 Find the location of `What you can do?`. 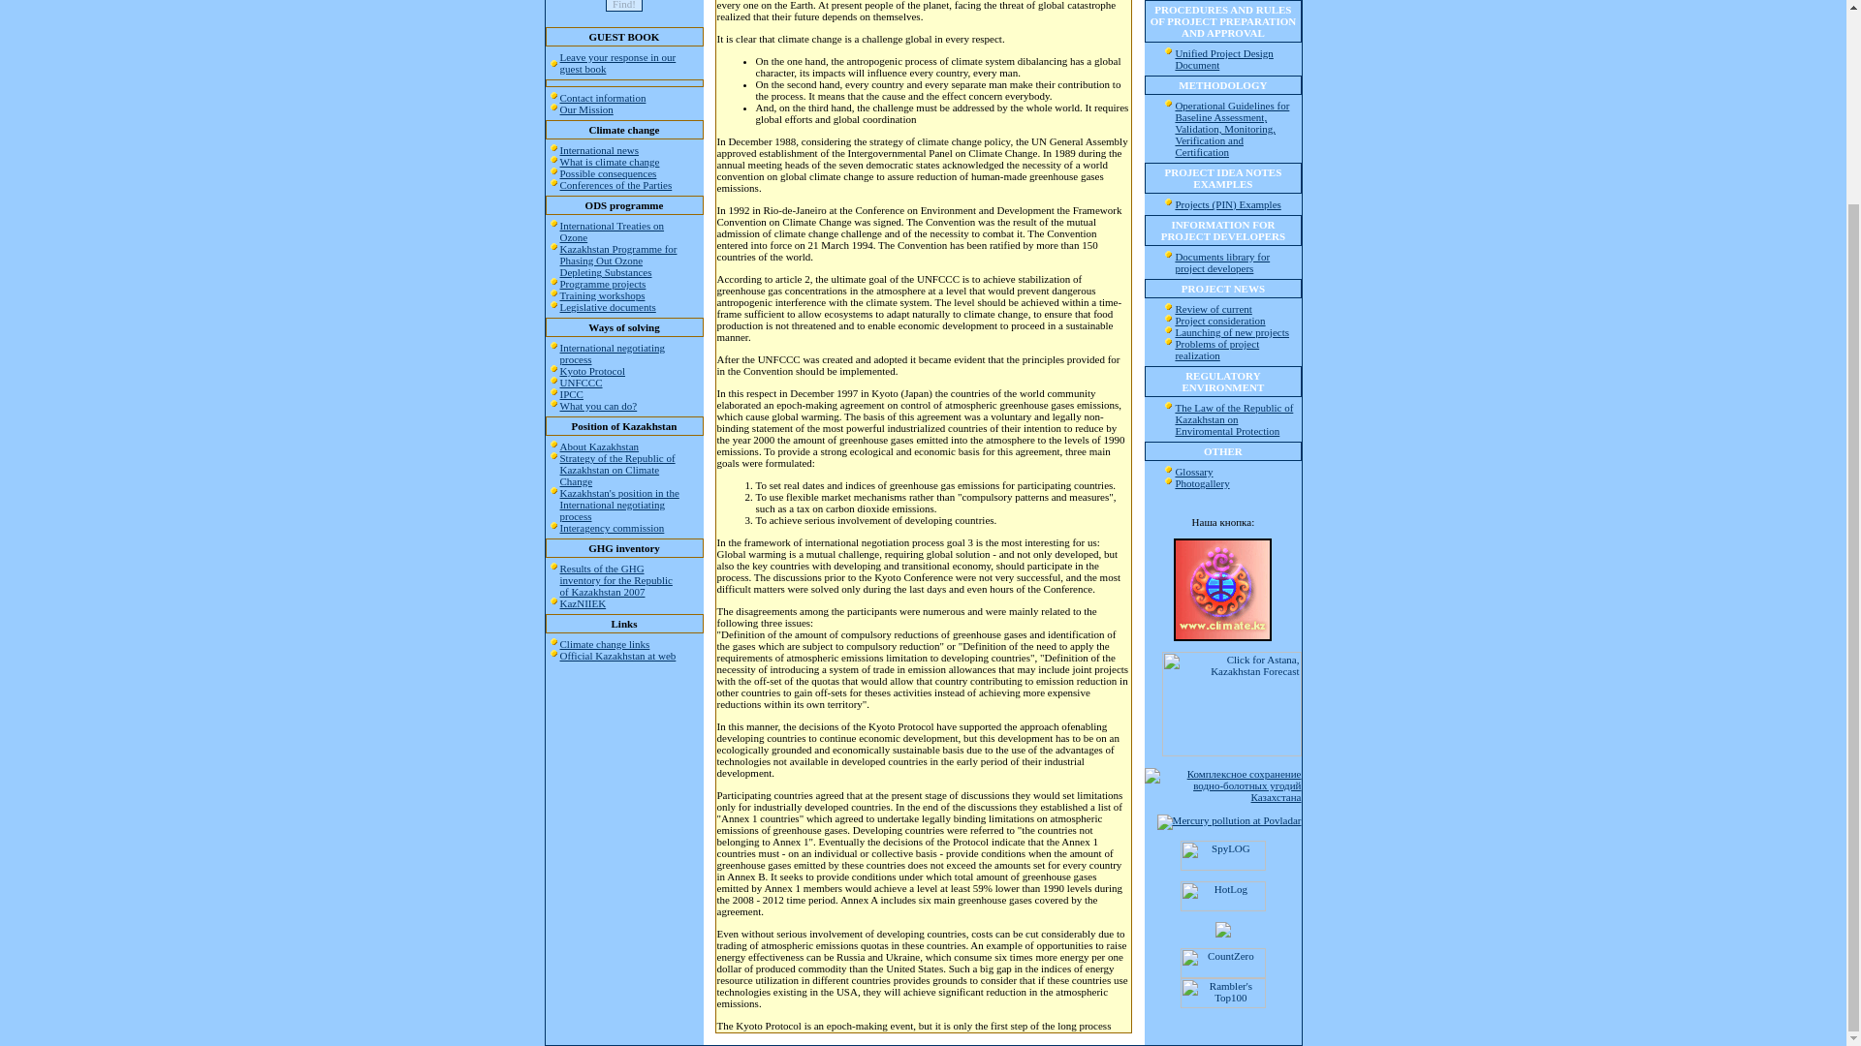

What you can do? is located at coordinates (599, 405).